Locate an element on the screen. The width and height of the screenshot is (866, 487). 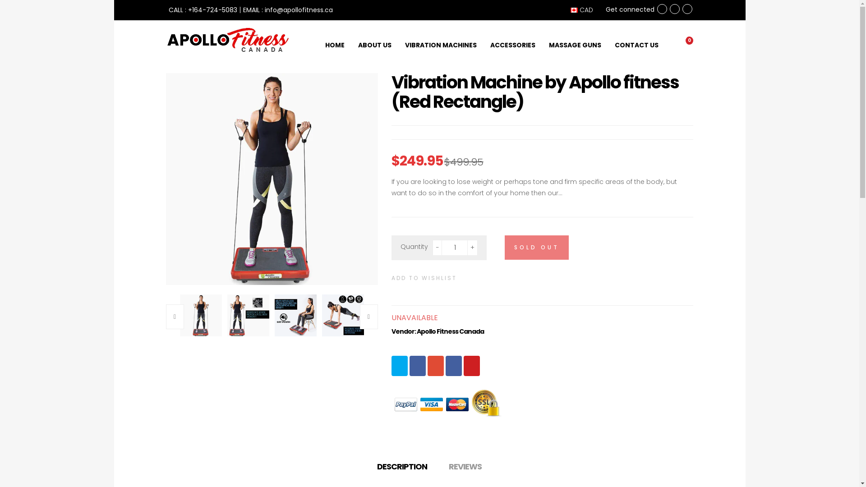
HOME is located at coordinates (335, 39).